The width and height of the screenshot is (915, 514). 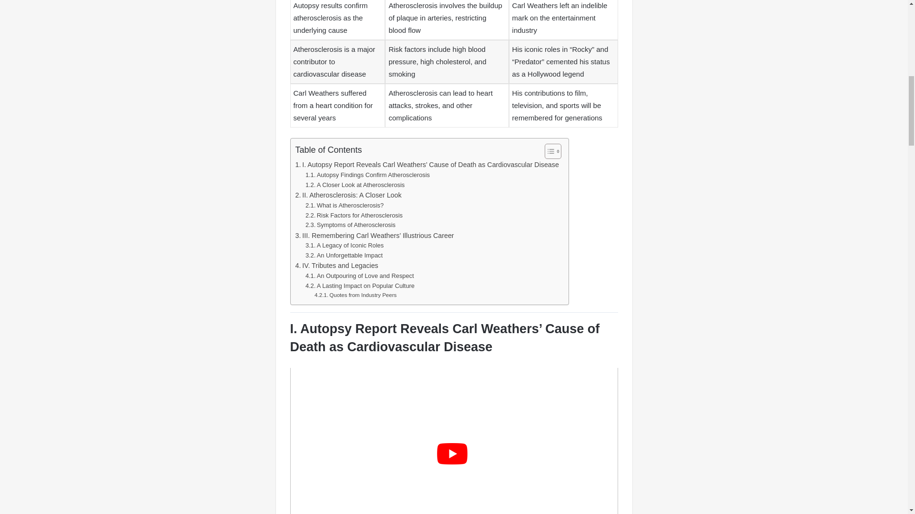 I want to click on Autopsy Findings Confirm Atherosclerosis, so click(x=368, y=175).